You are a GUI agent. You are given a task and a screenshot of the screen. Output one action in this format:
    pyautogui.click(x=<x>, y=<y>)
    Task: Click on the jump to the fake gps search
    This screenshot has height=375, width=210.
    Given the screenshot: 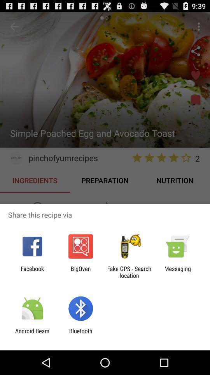 What is the action you would take?
    pyautogui.click(x=129, y=272)
    